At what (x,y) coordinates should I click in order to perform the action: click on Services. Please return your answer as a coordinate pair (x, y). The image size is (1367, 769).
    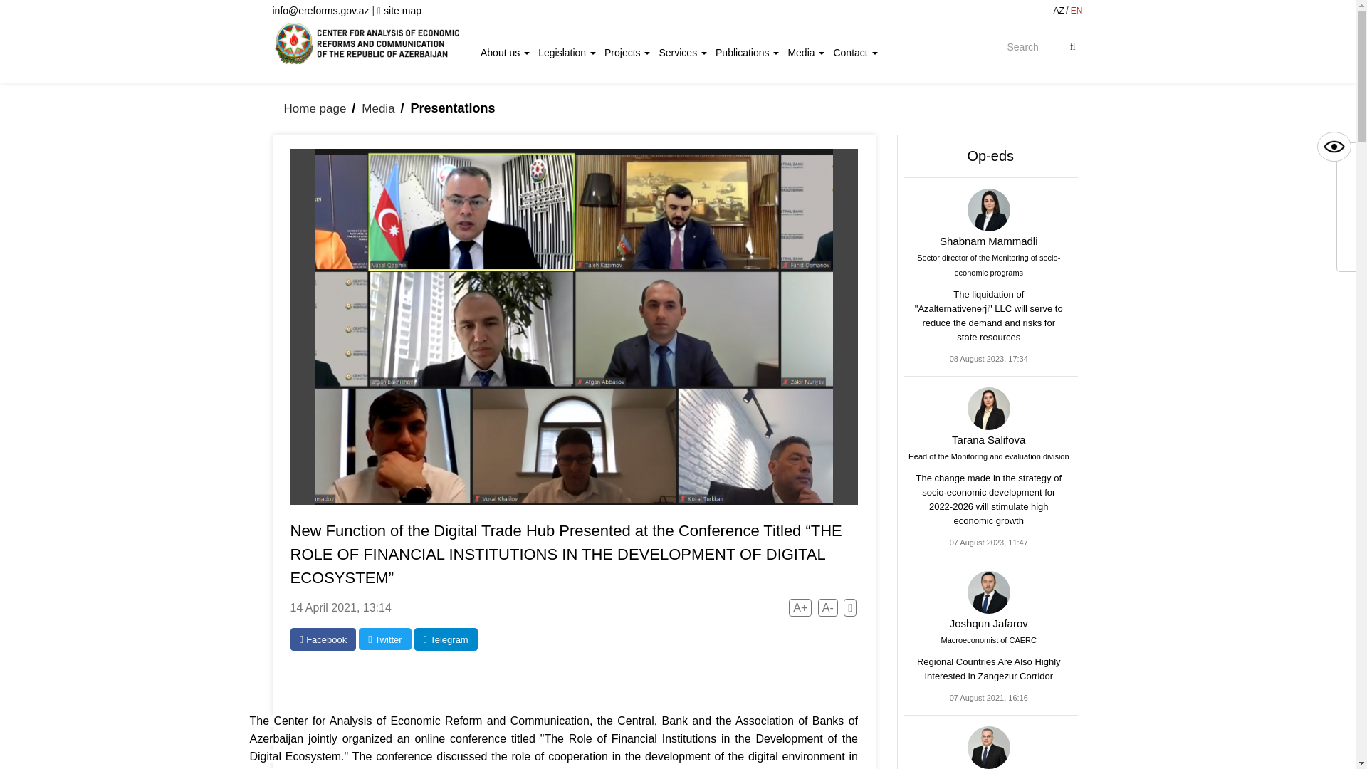
    Looking at the image, I should click on (686, 51).